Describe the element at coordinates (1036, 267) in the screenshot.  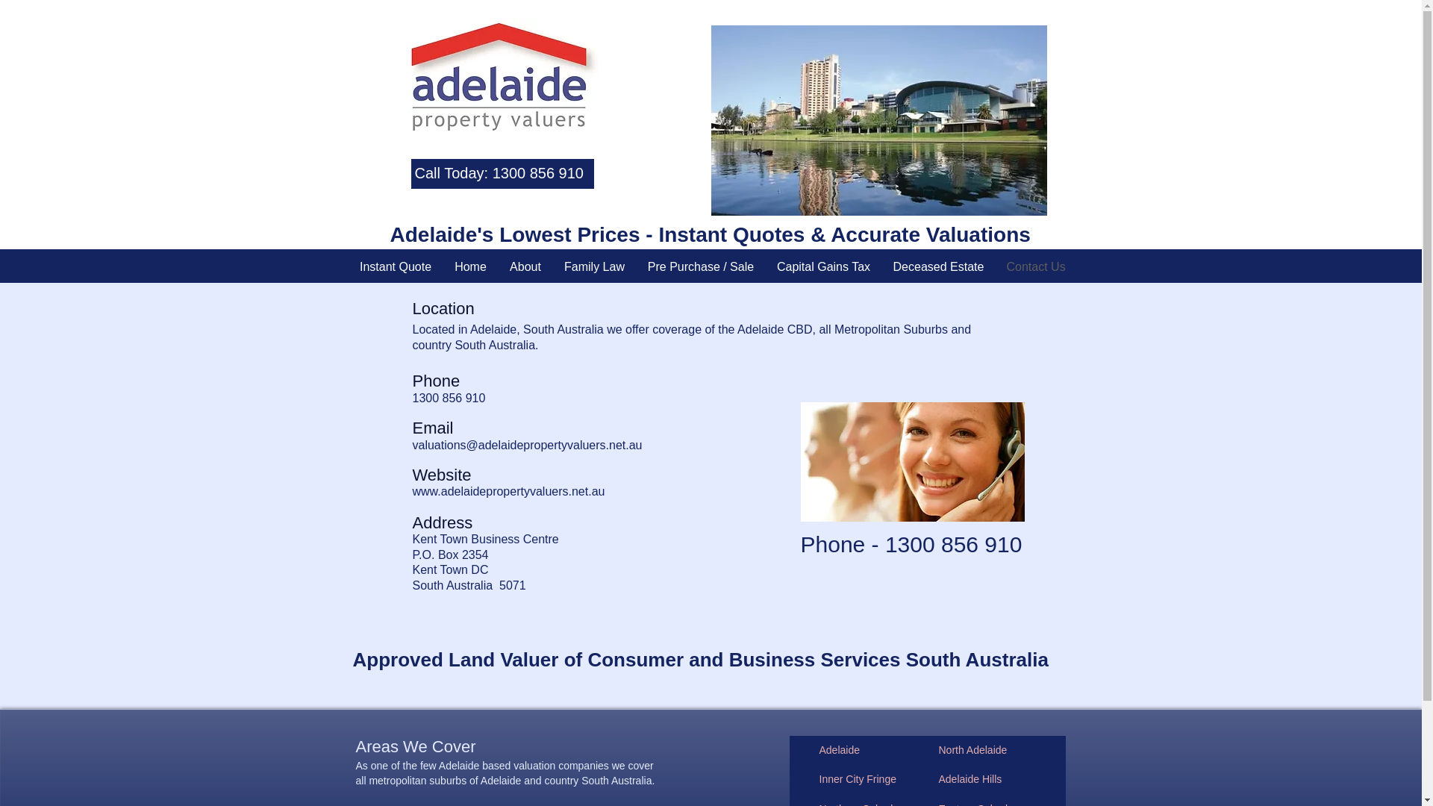
I see `Contact Us` at that location.